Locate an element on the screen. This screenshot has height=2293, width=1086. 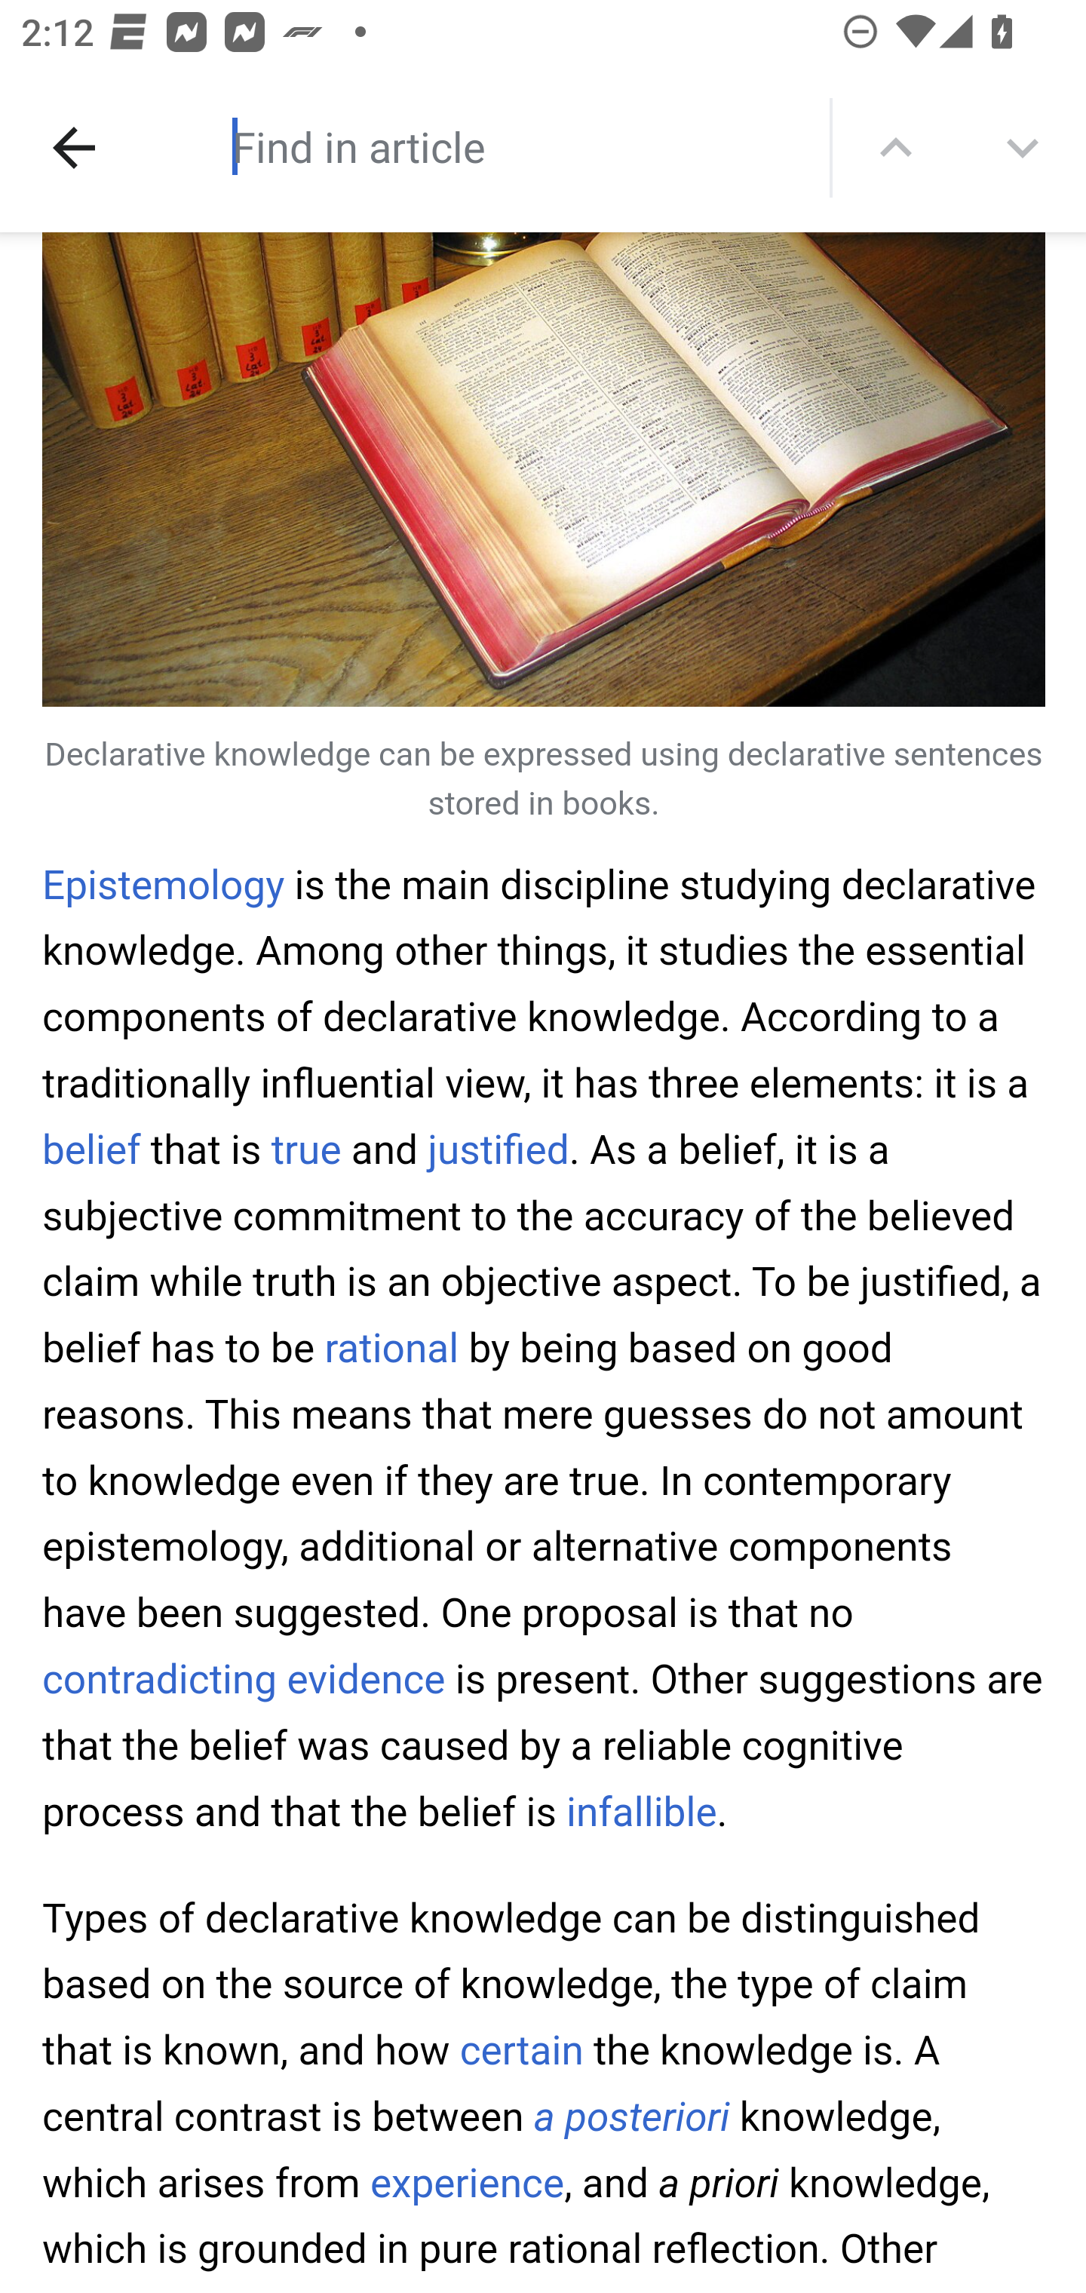
infallible is located at coordinates (641, 1812).